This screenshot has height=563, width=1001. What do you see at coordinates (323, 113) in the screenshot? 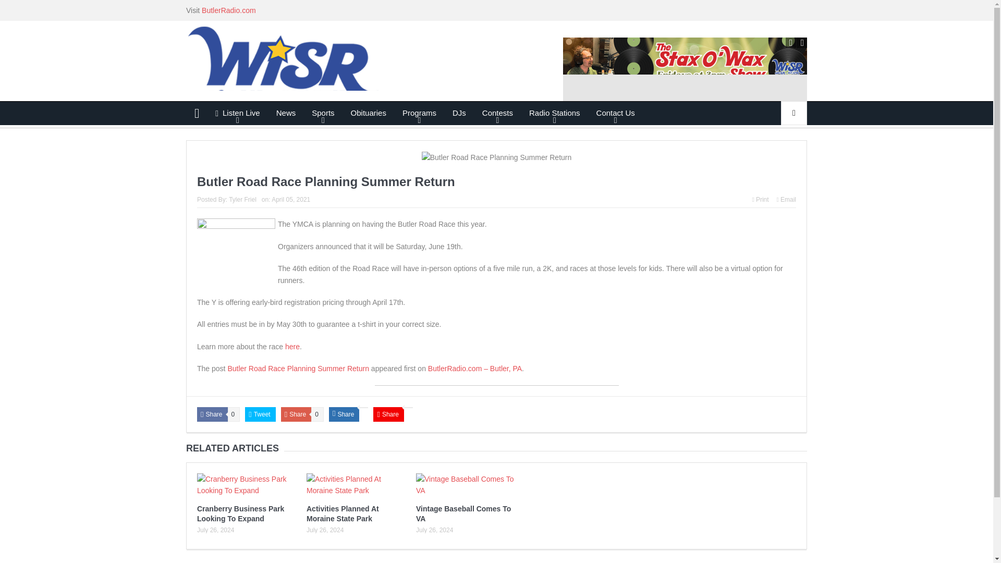
I see `Sports` at bounding box center [323, 113].